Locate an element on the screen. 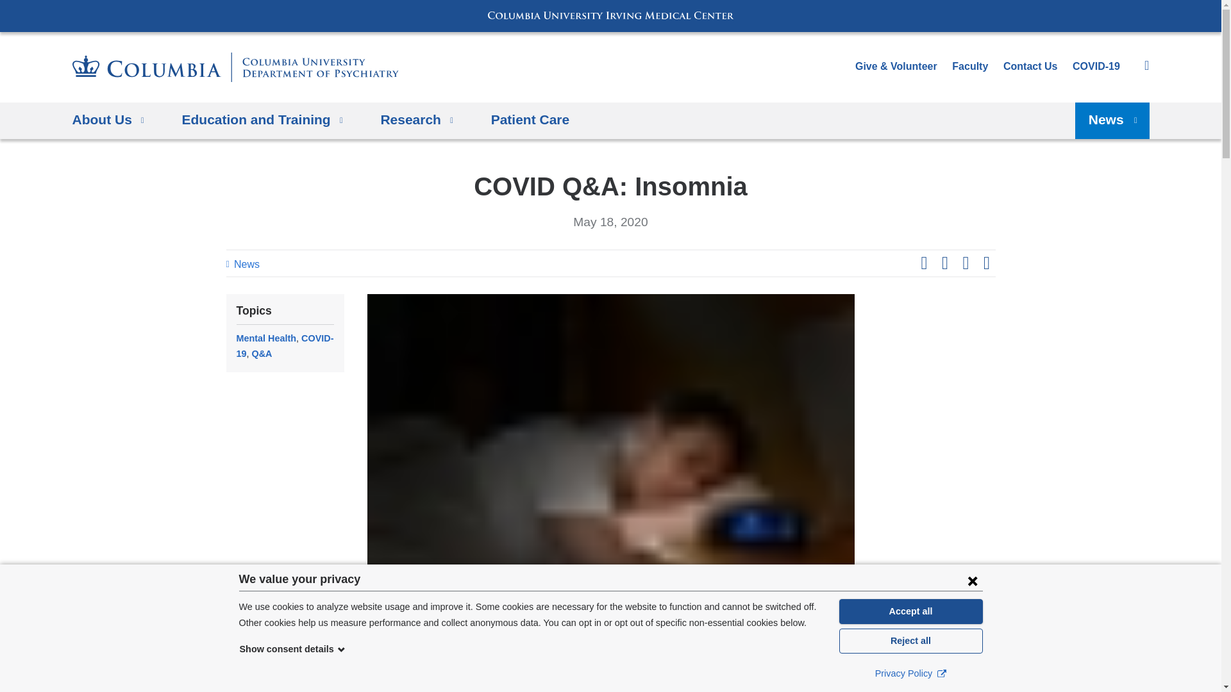  Share this page on Facebook is located at coordinates (923, 263).